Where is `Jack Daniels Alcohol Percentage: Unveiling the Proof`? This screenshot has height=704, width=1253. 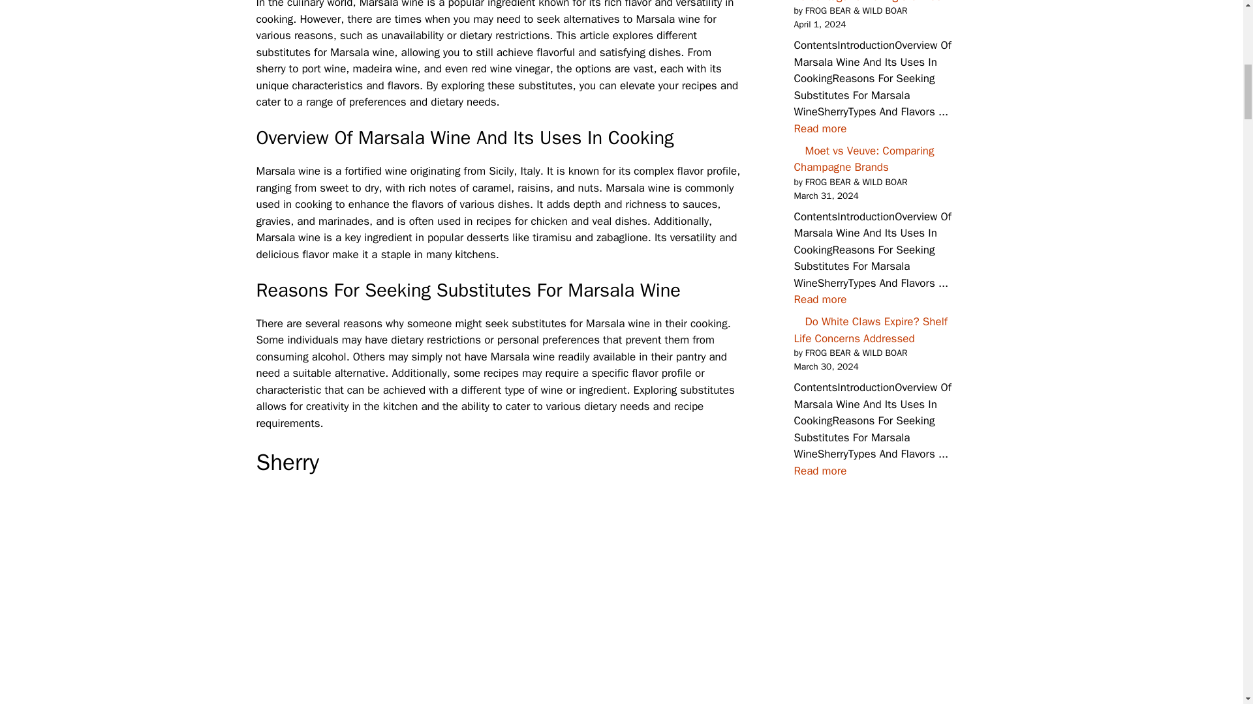
Jack Daniels Alcohol Percentage: Unveiling the Proof is located at coordinates (820, 128).